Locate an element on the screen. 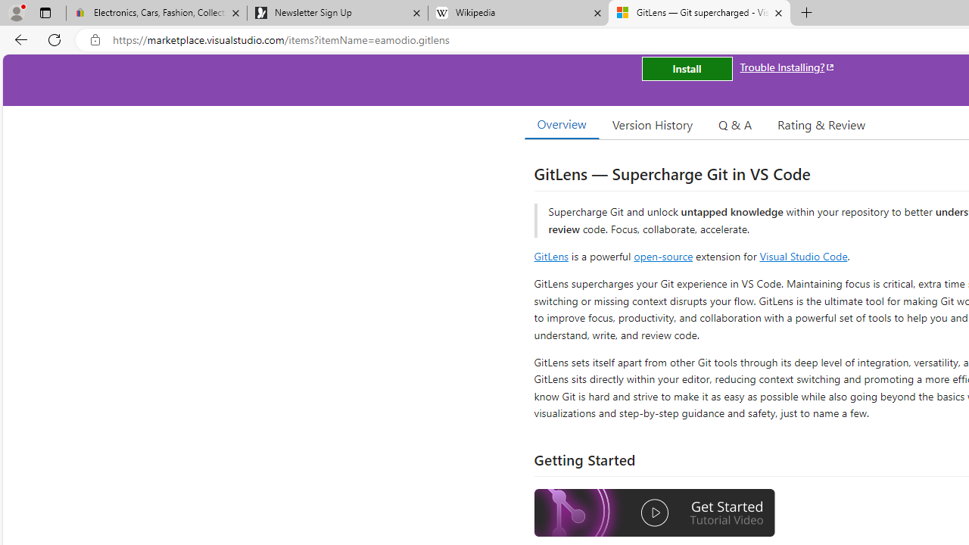 This screenshot has width=969, height=545. Watch the GitLens Getting Started video is located at coordinates (655, 515).